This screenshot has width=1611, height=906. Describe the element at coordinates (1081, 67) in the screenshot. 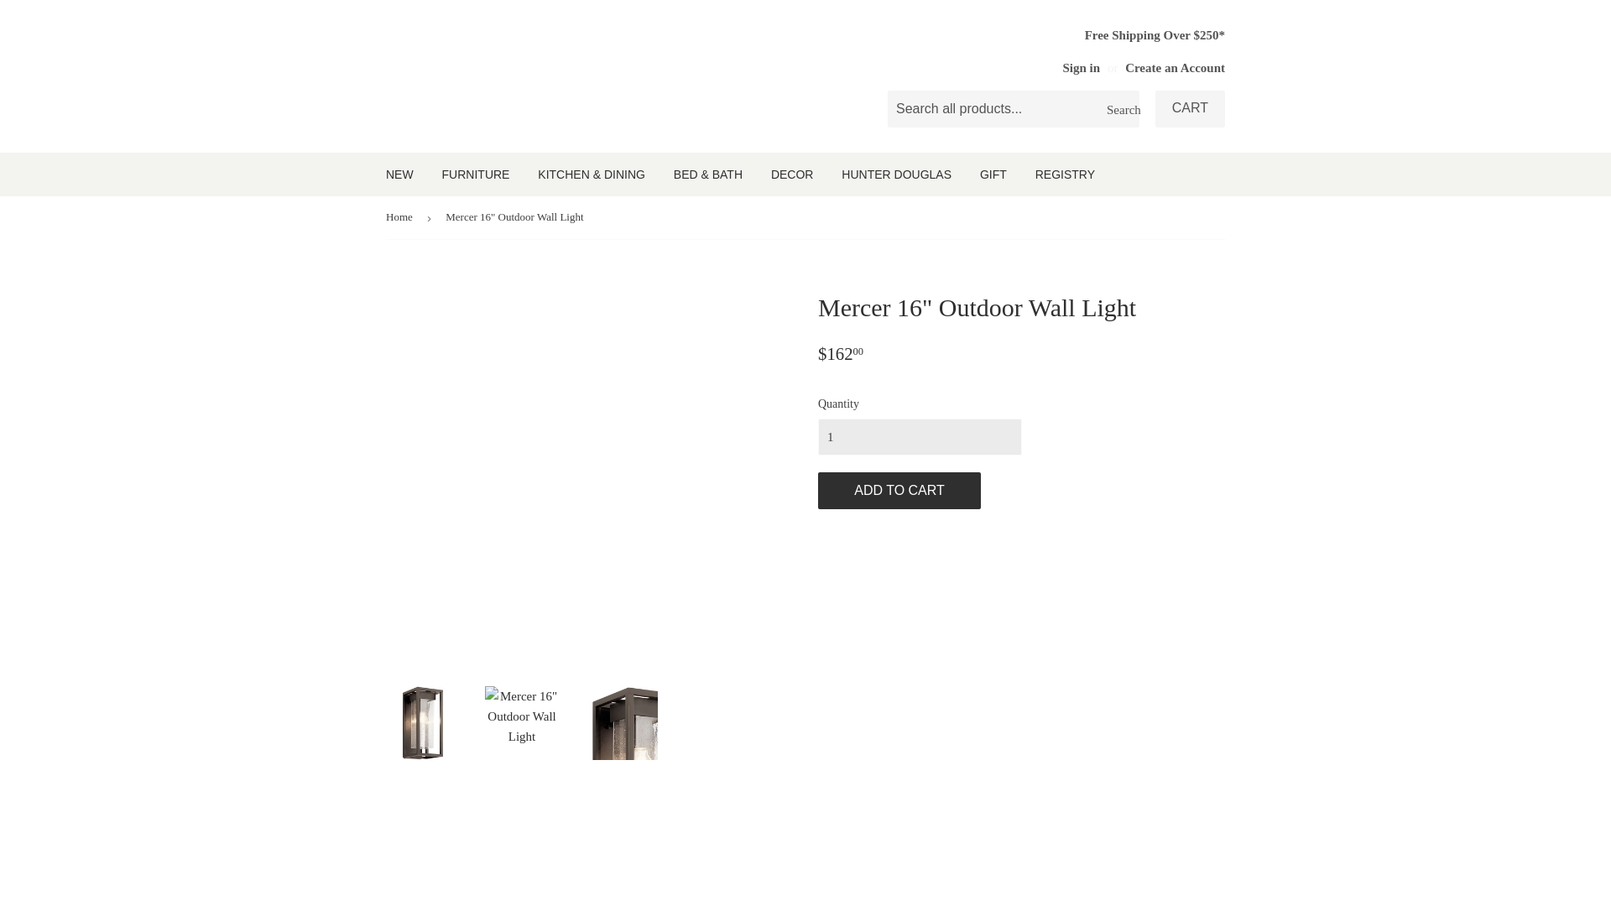

I see `Sign in` at that location.